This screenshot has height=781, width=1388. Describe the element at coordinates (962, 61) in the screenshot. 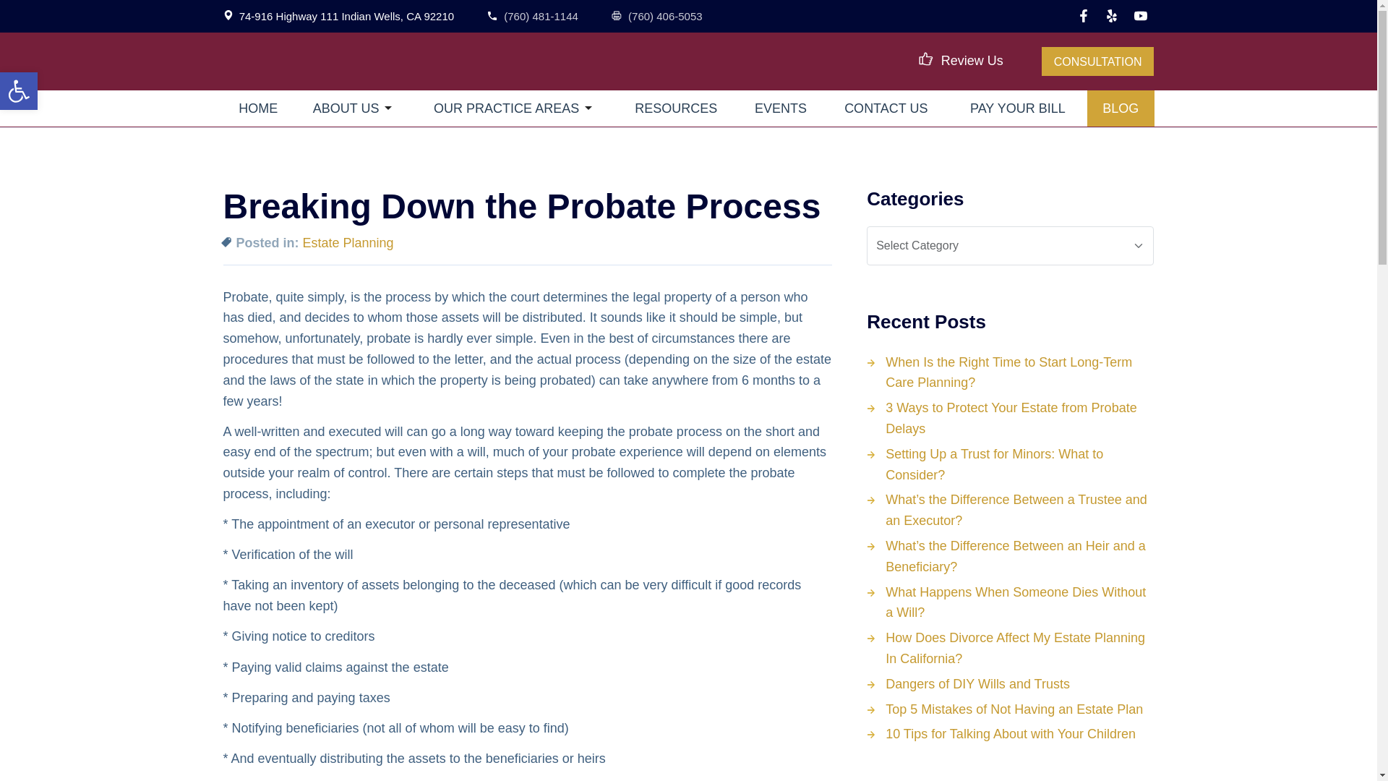

I see `Review Us` at that location.